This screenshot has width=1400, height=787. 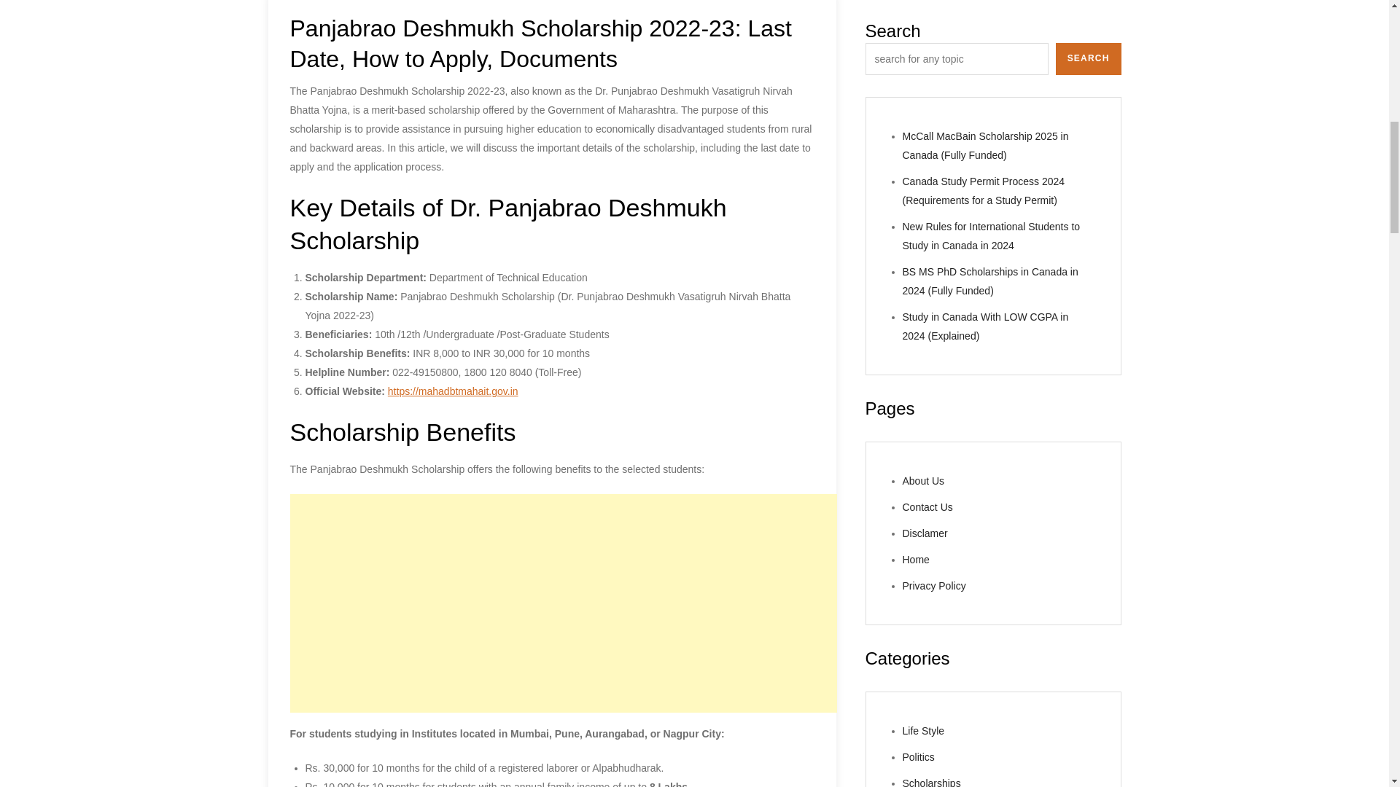 What do you see at coordinates (919, 69) in the screenshot?
I see `Politics` at bounding box center [919, 69].